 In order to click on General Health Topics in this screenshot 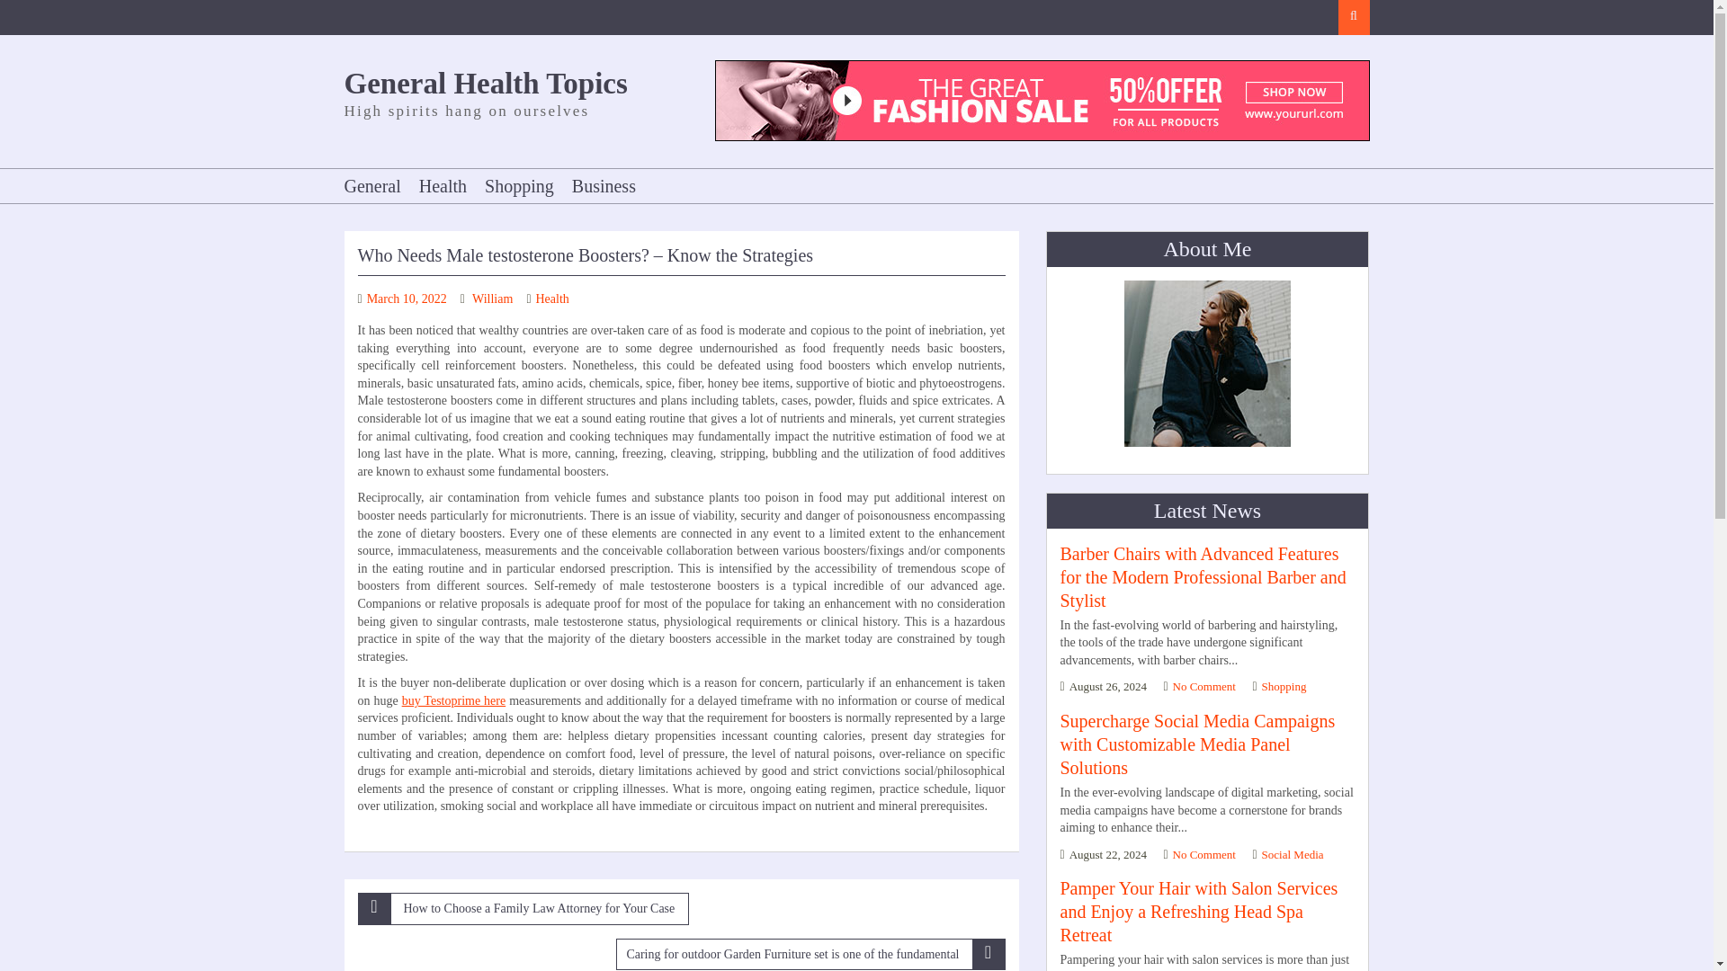, I will do `click(485, 83)`.